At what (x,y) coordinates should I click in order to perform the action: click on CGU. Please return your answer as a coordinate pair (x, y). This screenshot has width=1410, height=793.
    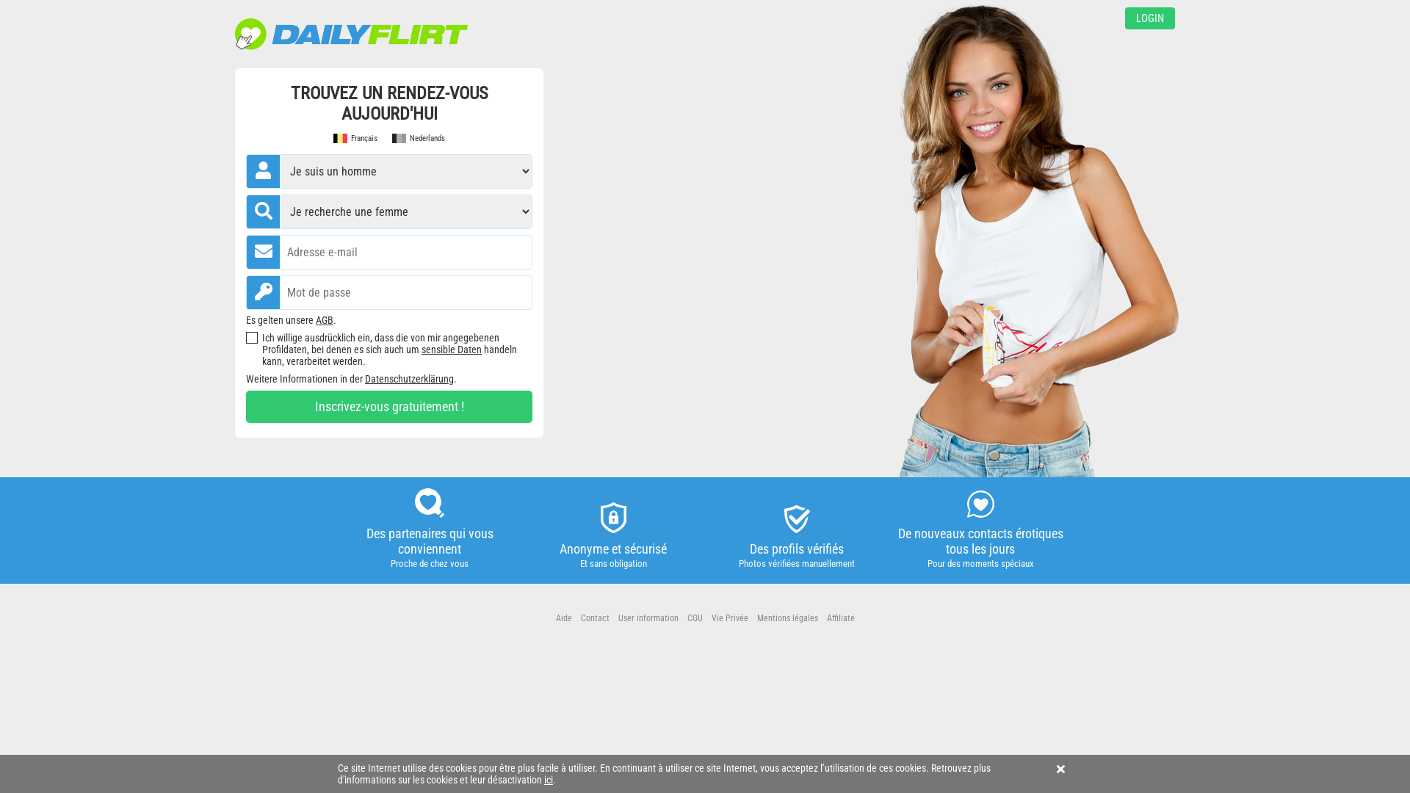
    Looking at the image, I should click on (695, 618).